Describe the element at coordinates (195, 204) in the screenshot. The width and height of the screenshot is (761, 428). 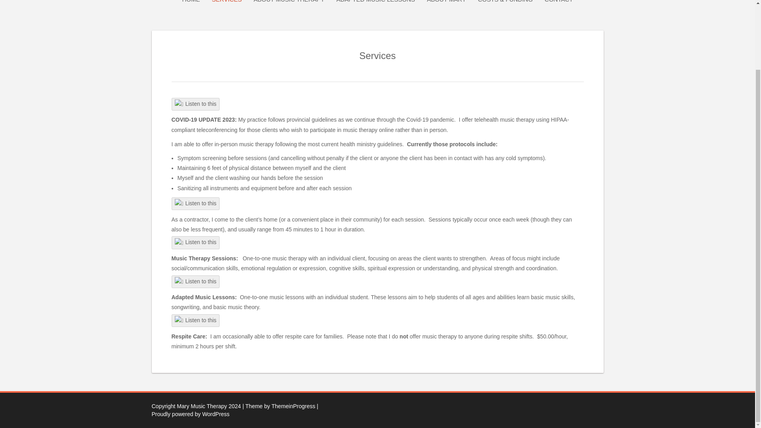
I see `Listen to this` at that location.